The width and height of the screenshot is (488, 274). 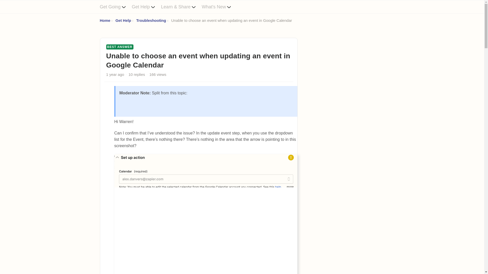 What do you see at coordinates (123, 21) in the screenshot?
I see `Get Help` at bounding box center [123, 21].